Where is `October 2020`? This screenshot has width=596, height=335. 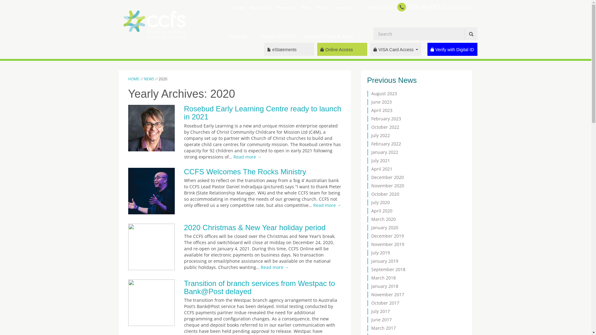 October 2020 is located at coordinates (385, 194).